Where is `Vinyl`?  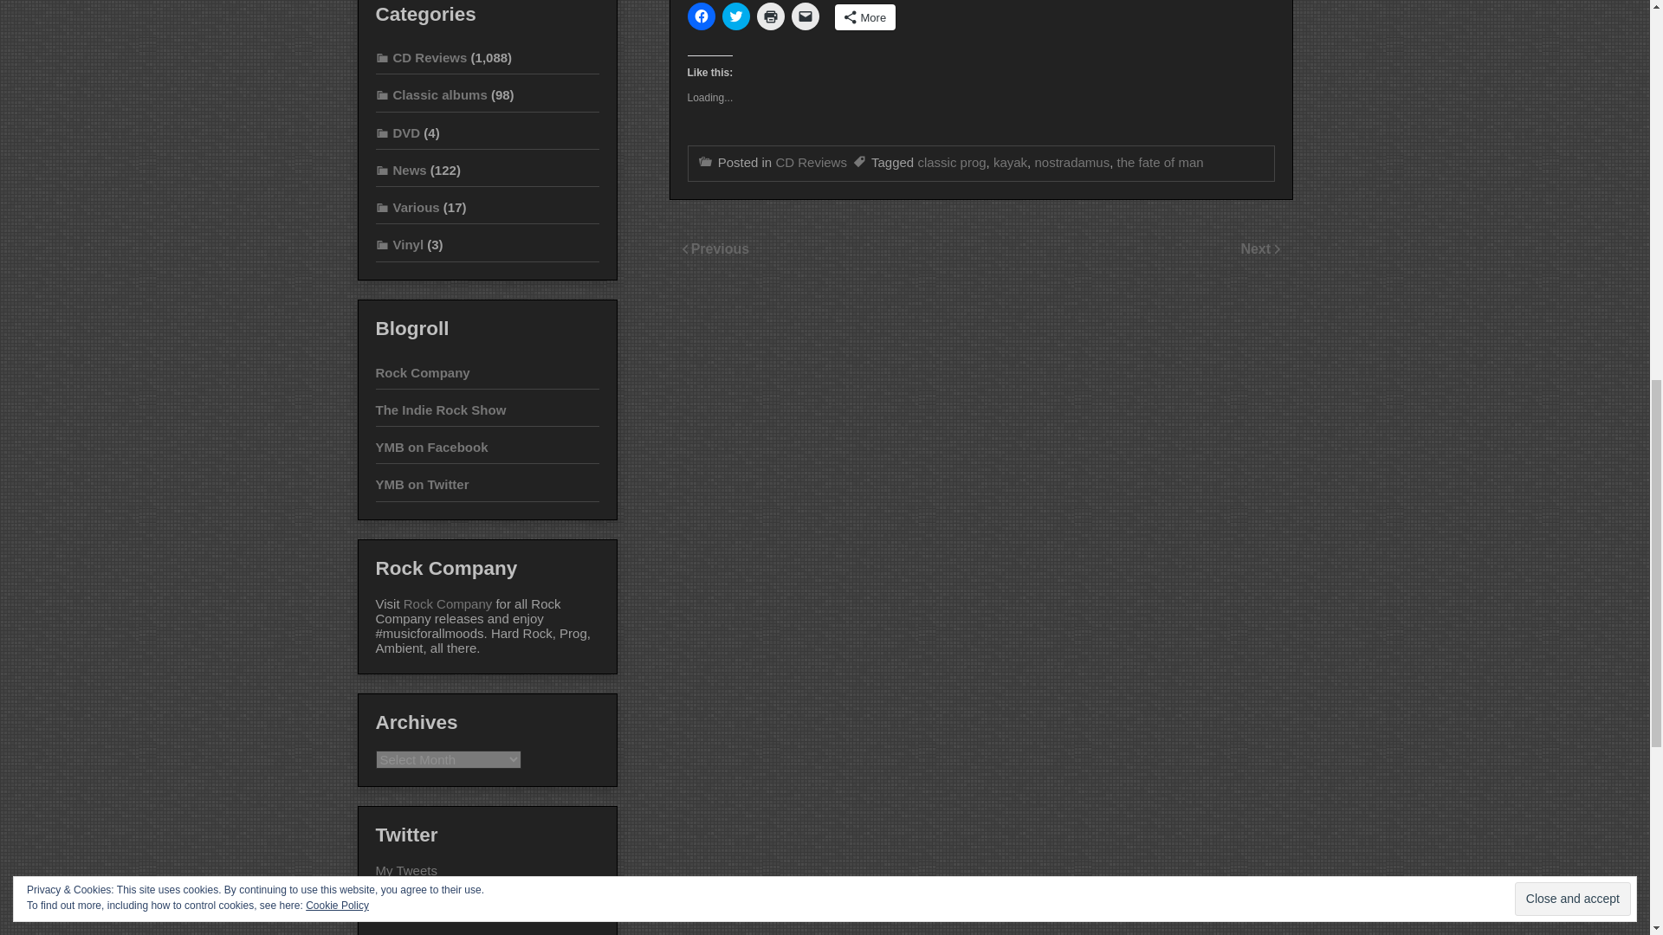
Vinyl is located at coordinates (399, 244).